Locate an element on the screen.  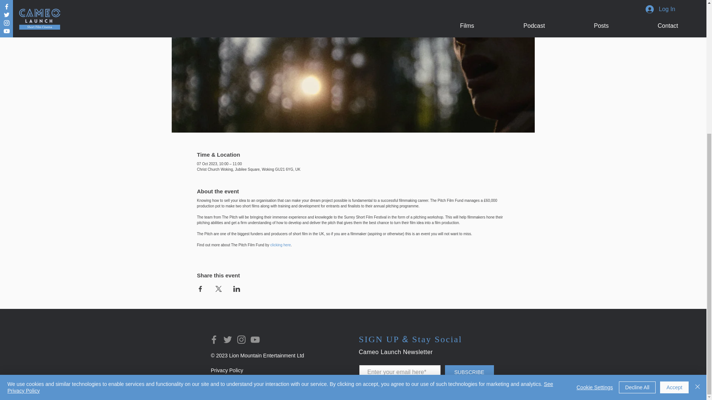
Decline All is located at coordinates (637, 191).